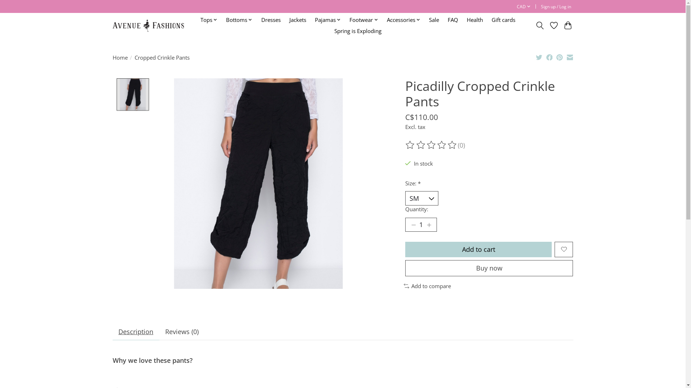 This screenshot has width=691, height=388. Describe the element at coordinates (524, 6) in the screenshot. I see `CAD` at that location.